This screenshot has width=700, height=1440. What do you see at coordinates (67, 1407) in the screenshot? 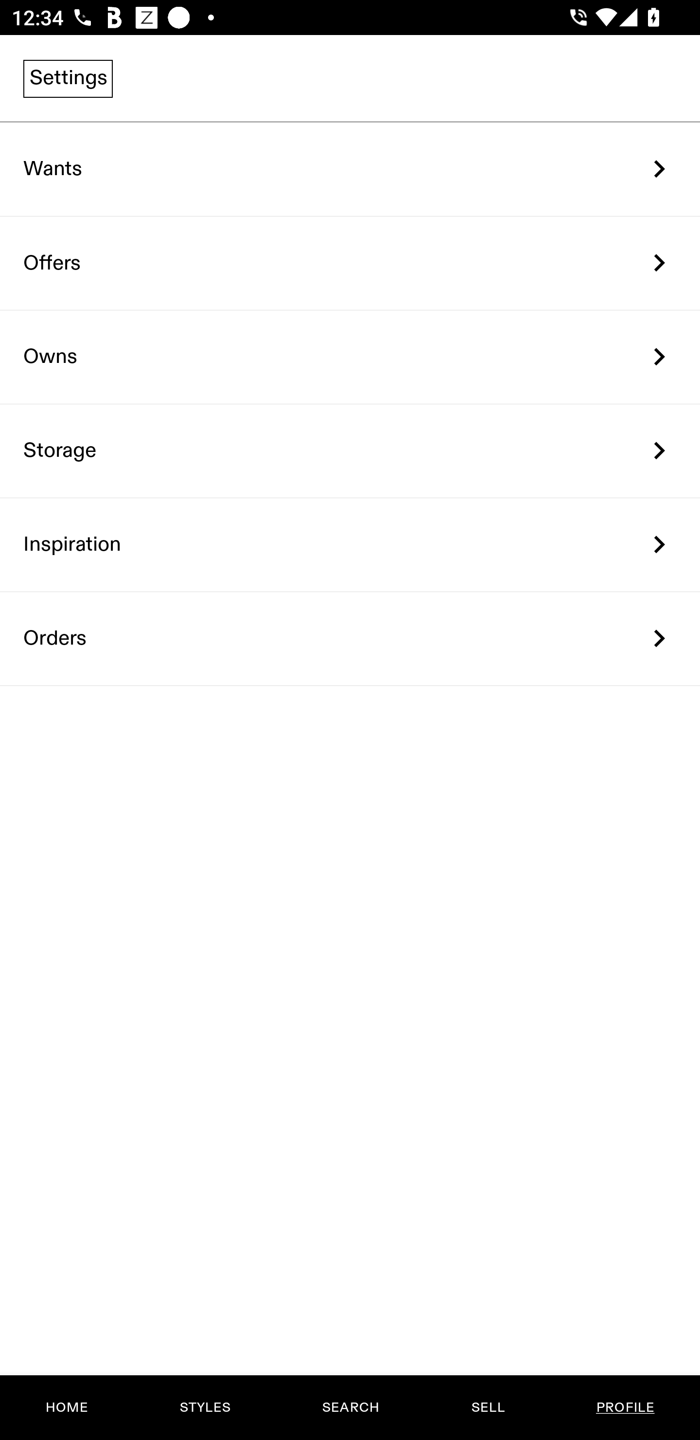
I see `HOME` at bounding box center [67, 1407].